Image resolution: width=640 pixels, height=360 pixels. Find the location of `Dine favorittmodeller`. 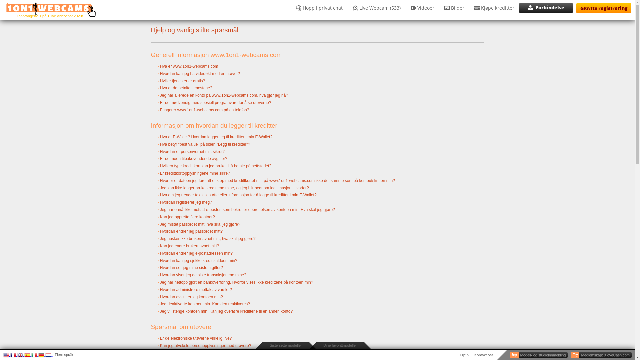

Dine favorittmodeller is located at coordinates (340, 345).